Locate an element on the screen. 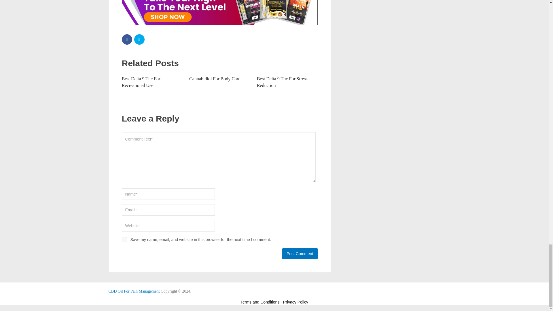 Image resolution: width=553 pixels, height=311 pixels. yes is located at coordinates (124, 240).